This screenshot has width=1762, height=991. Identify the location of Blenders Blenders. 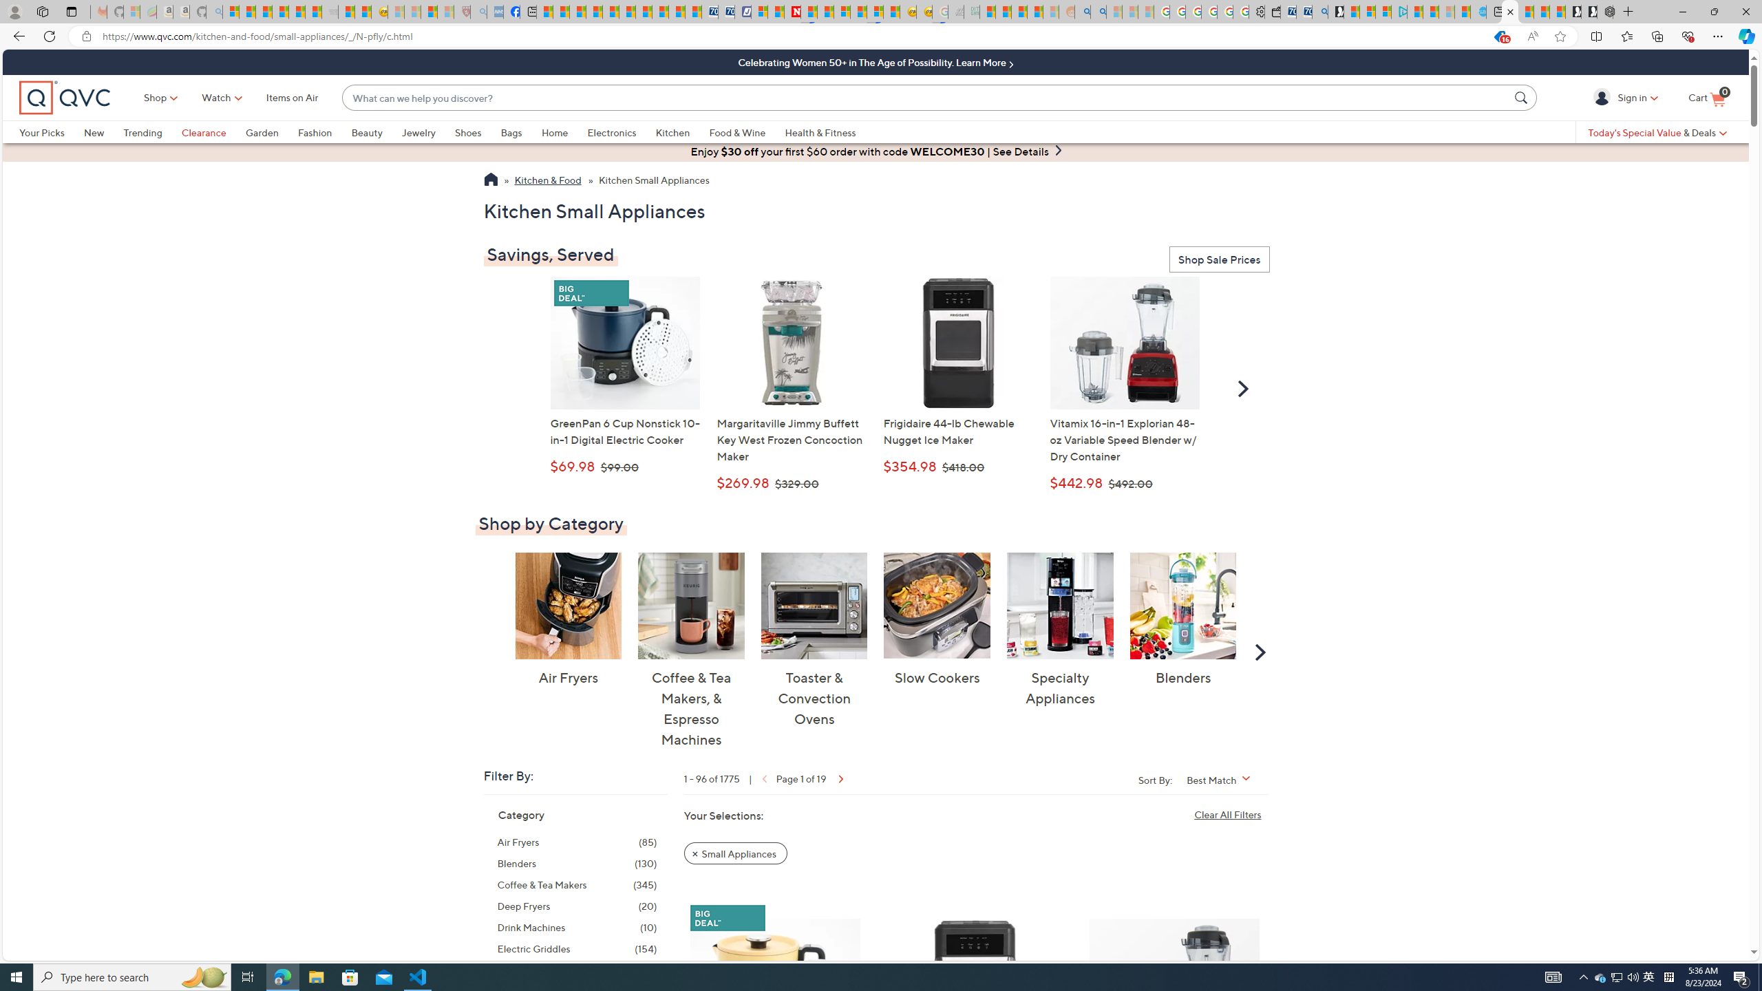
(1182, 619).